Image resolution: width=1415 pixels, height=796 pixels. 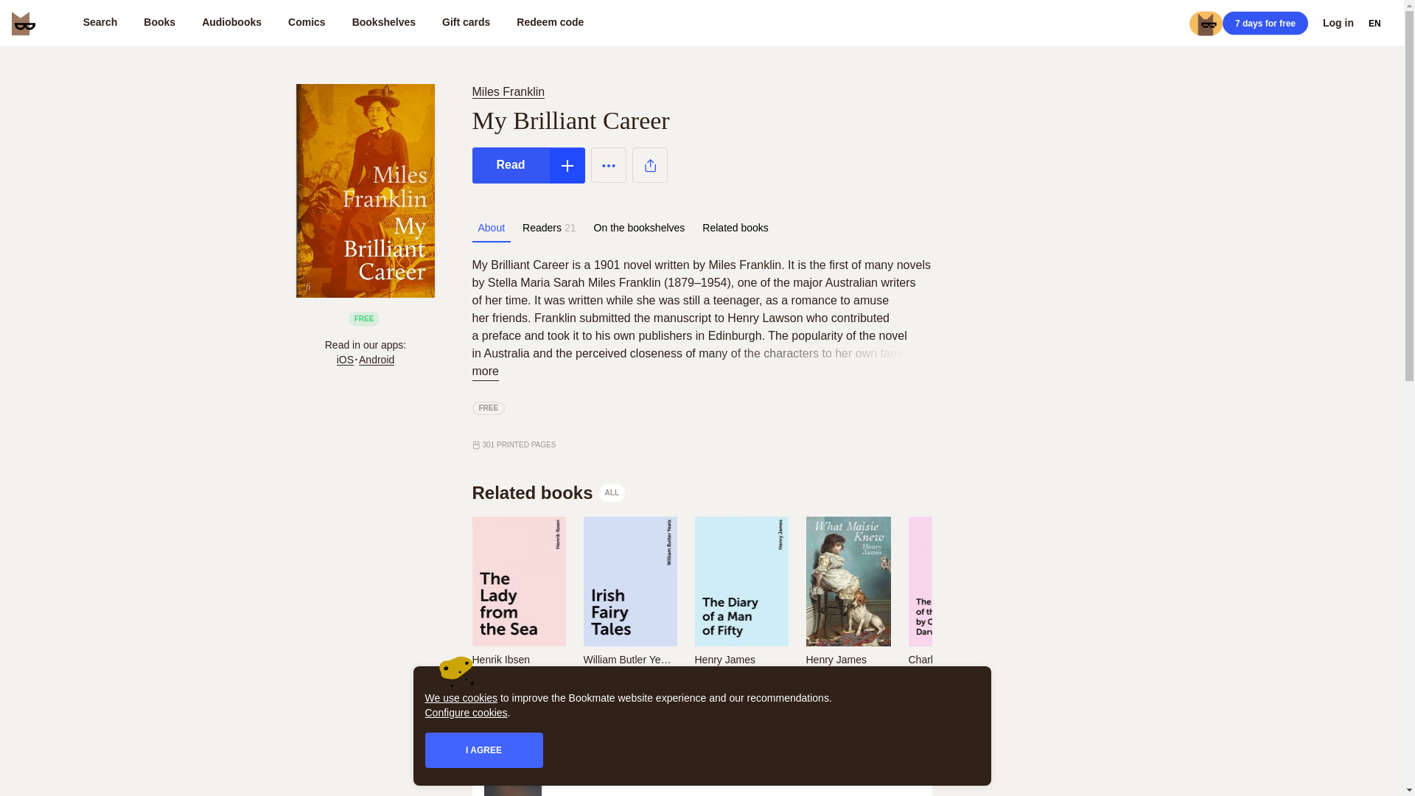 I want to click on The Lady from the Sea, so click(x=517, y=680).